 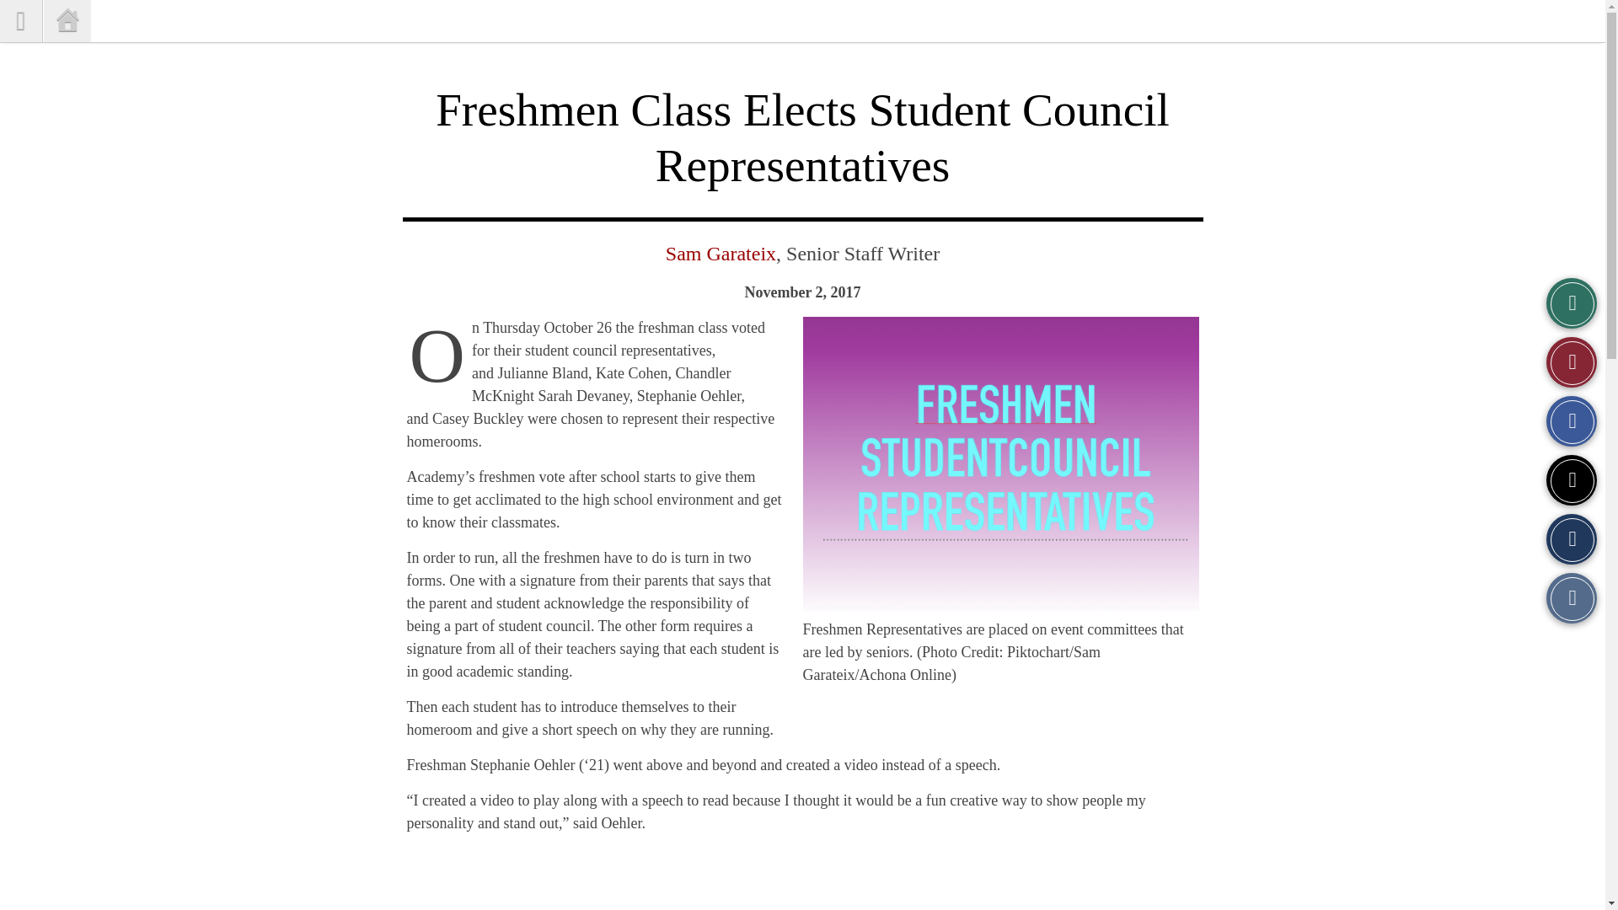 What do you see at coordinates (1572, 480) in the screenshot?
I see `Tweet This Story` at bounding box center [1572, 480].